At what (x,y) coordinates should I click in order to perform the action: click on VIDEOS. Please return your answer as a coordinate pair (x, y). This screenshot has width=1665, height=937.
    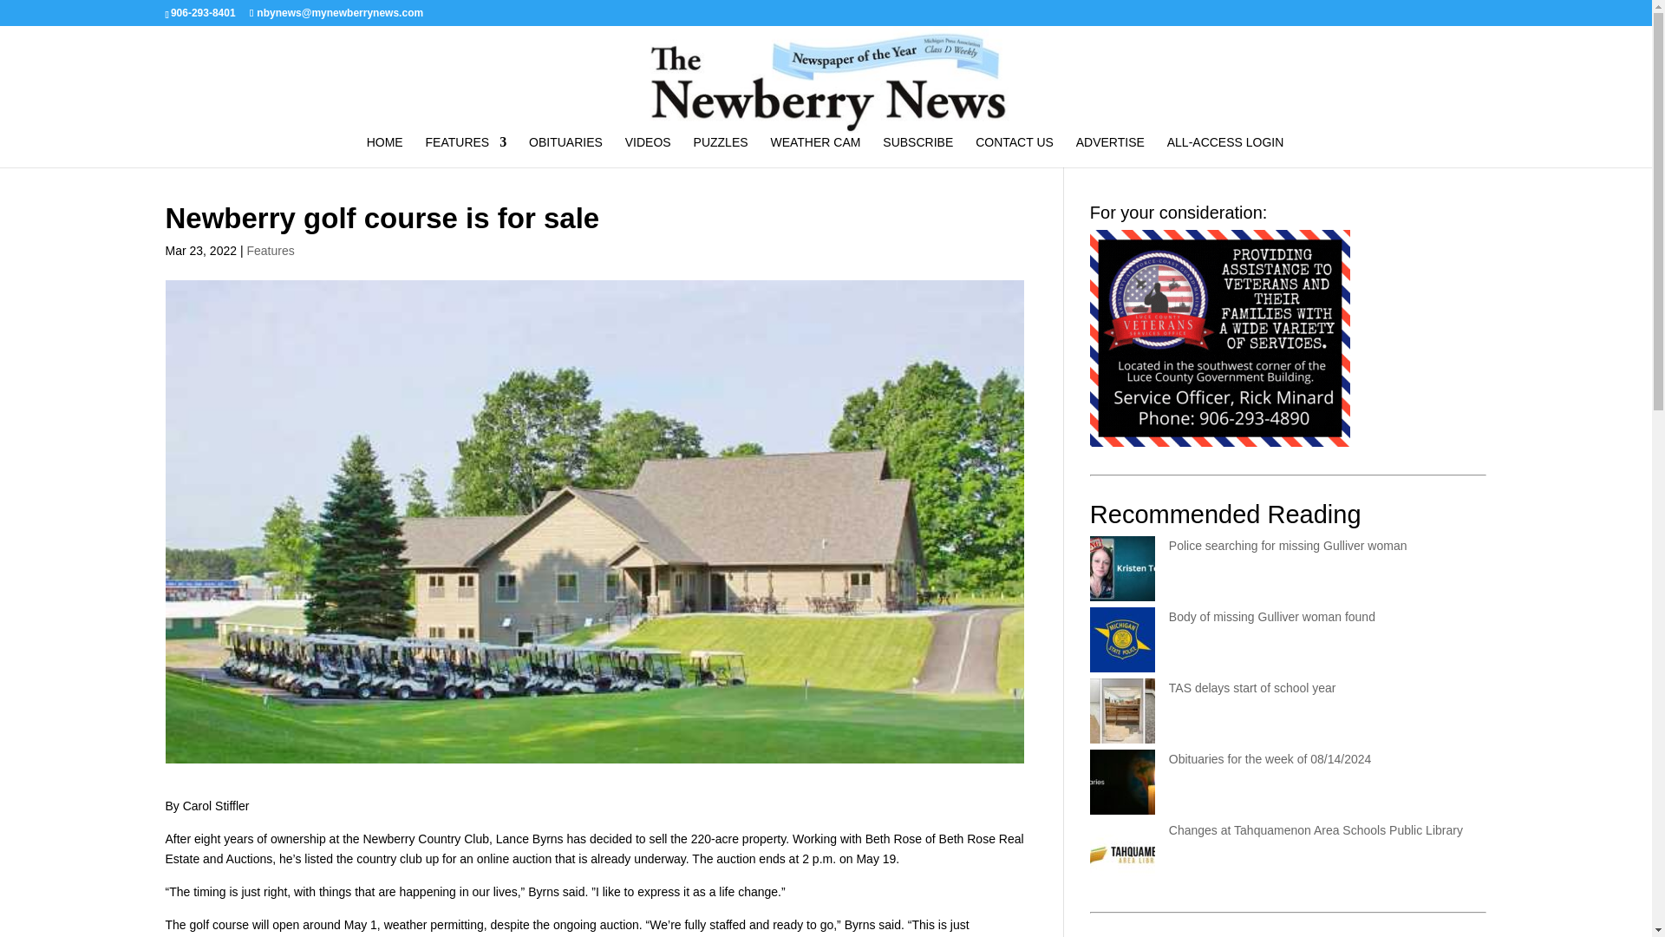
    Looking at the image, I should click on (648, 151).